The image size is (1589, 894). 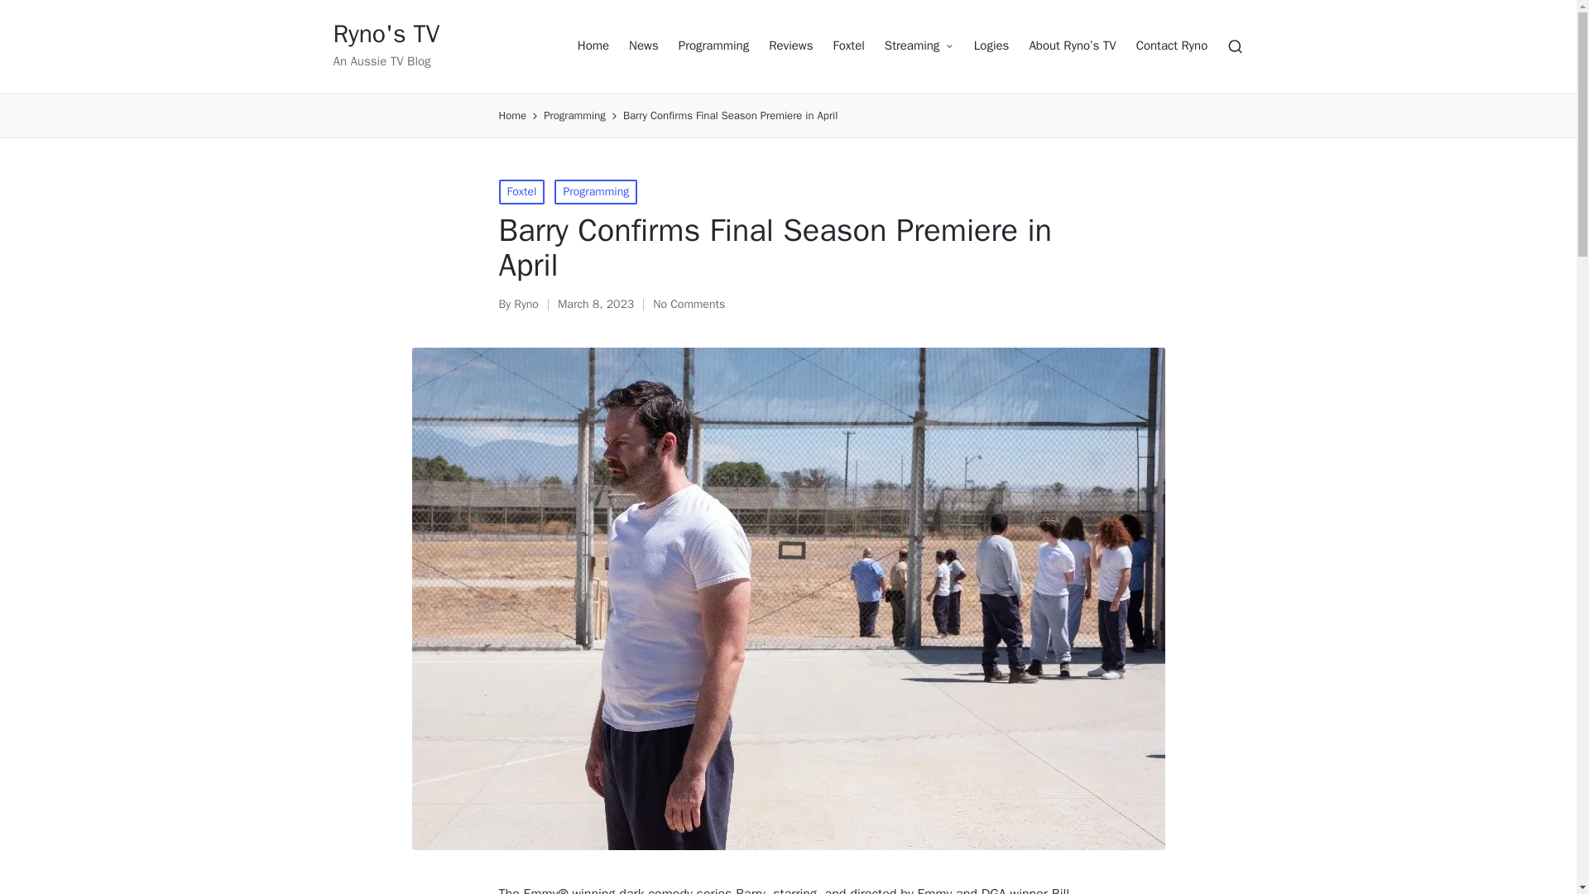 I want to click on Contact Ryno, so click(x=1172, y=46).